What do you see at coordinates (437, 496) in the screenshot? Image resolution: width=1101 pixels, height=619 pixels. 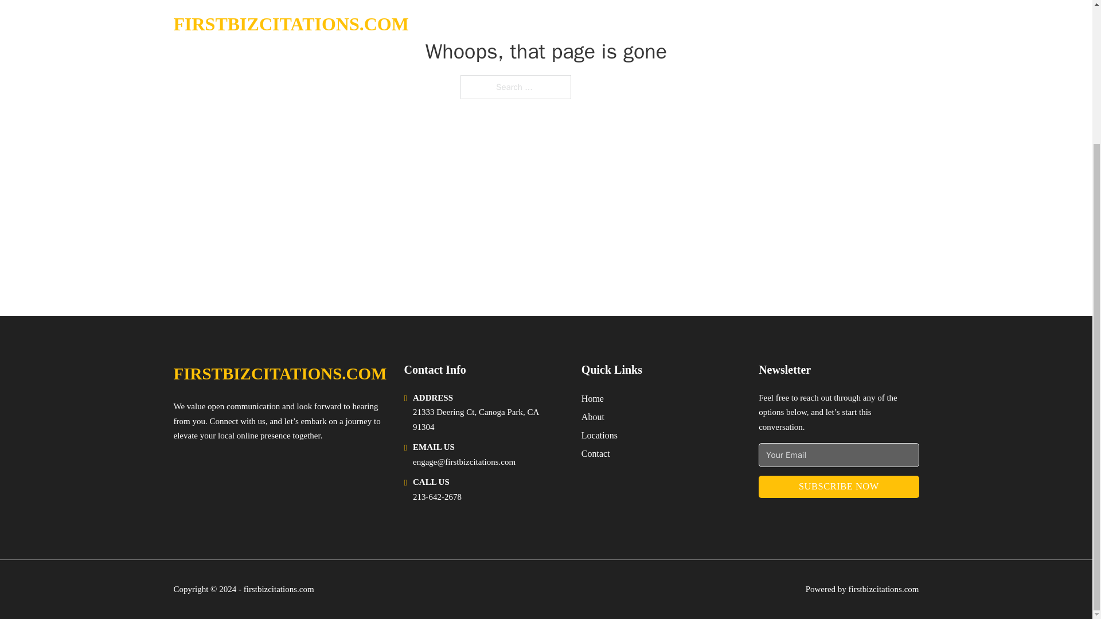 I see `213-642-2678` at bounding box center [437, 496].